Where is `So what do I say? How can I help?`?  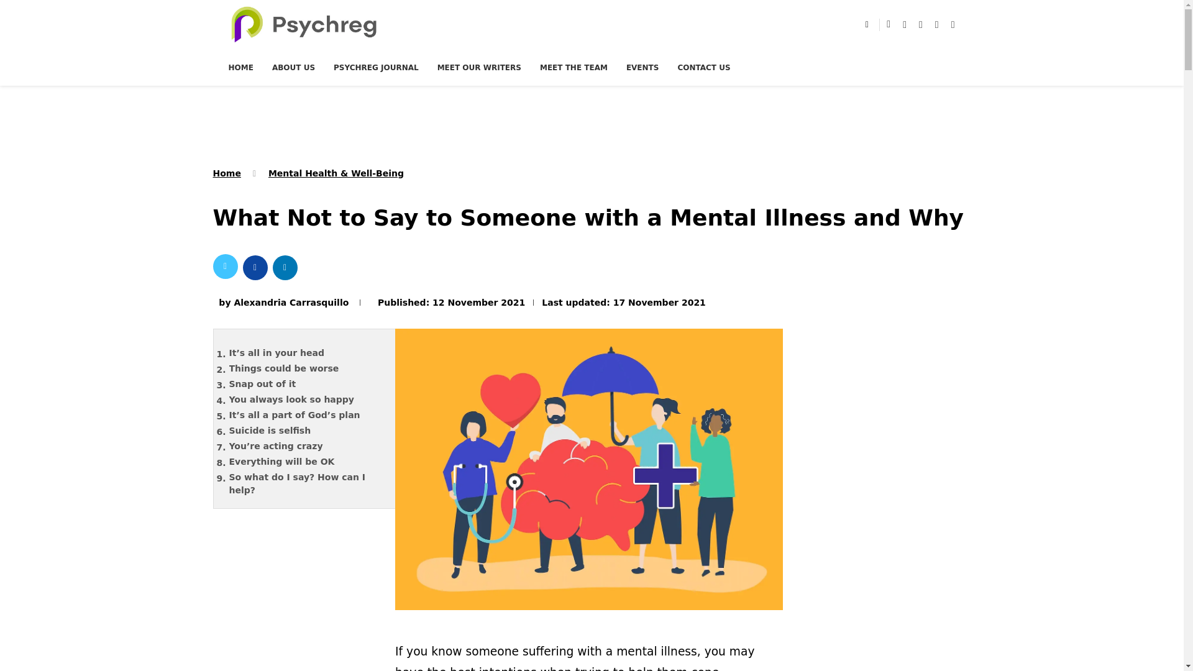 So what do I say? How can I help? is located at coordinates (306, 484).